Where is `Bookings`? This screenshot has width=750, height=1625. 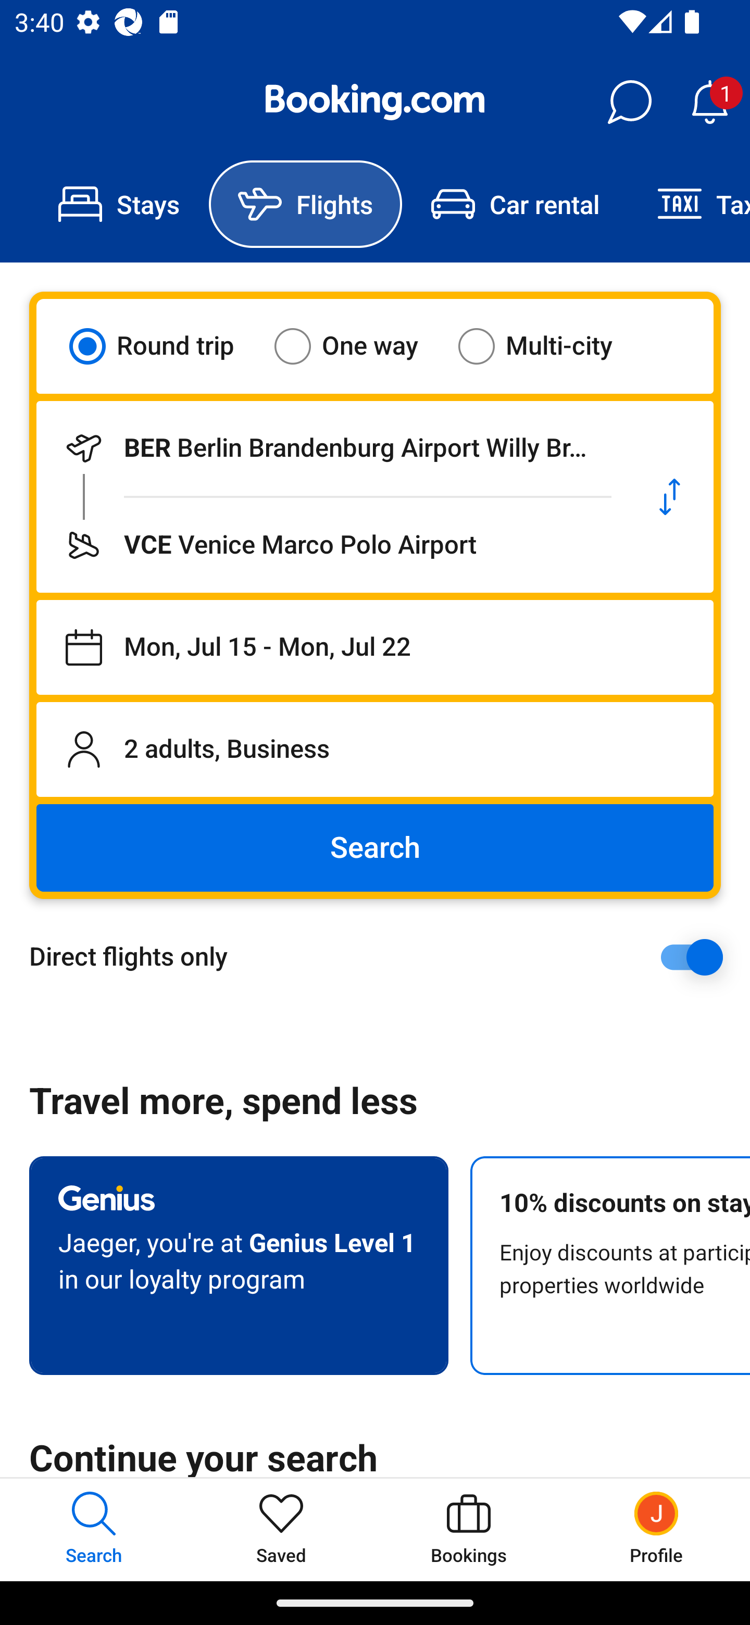 Bookings is located at coordinates (469, 1529).